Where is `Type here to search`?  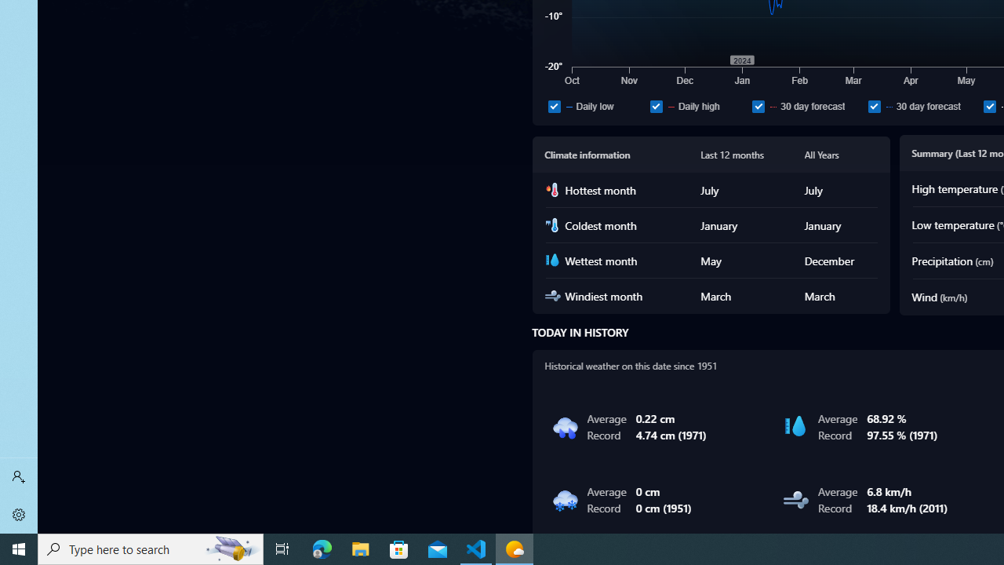 Type here to search is located at coordinates (151, 549).